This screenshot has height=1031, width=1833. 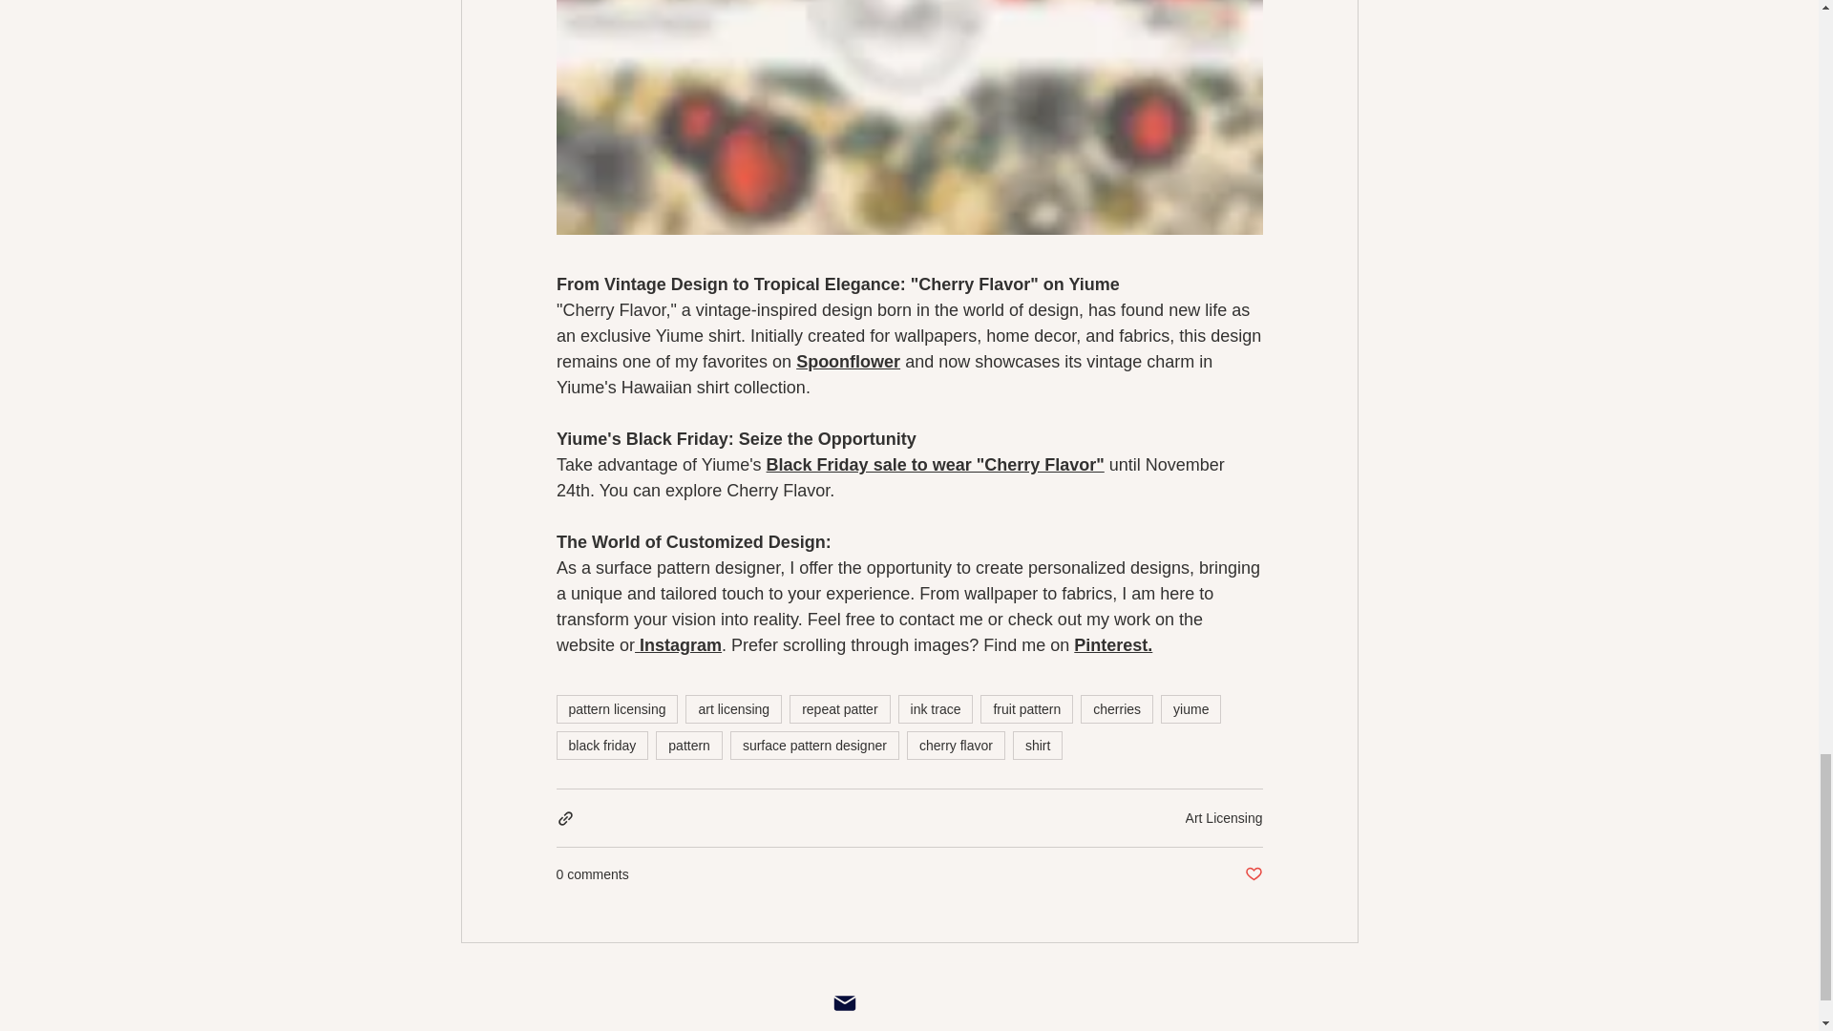 What do you see at coordinates (839, 708) in the screenshot?
I see `repeat patter` at bounding box center [839, 708].